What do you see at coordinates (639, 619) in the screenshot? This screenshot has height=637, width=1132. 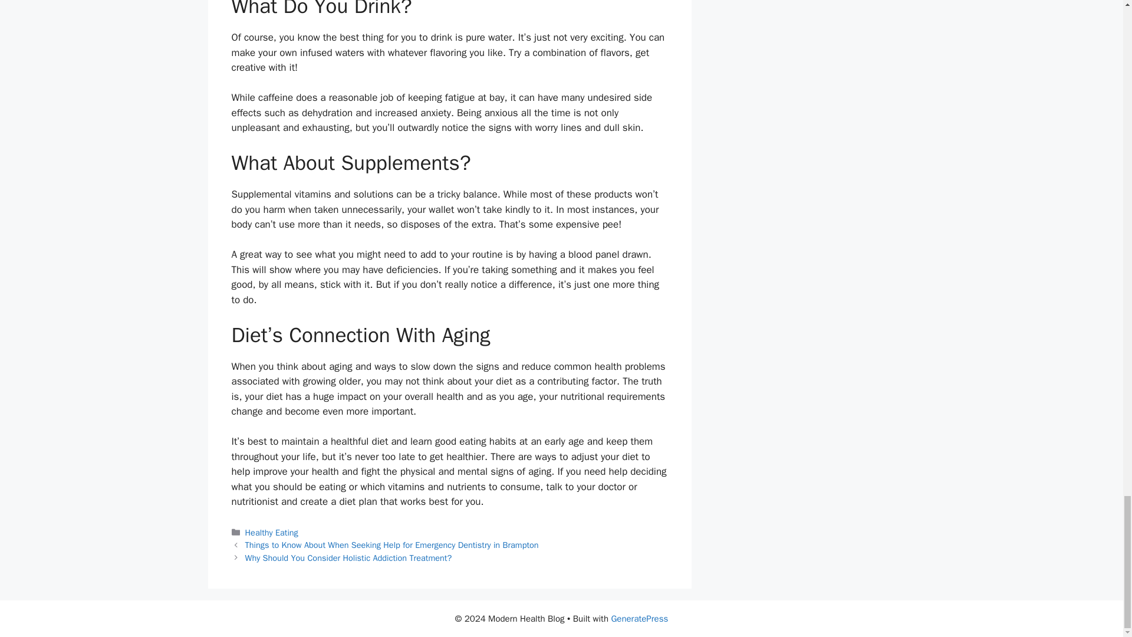 I see `GeneratePress` at bounding box center [639, 619].